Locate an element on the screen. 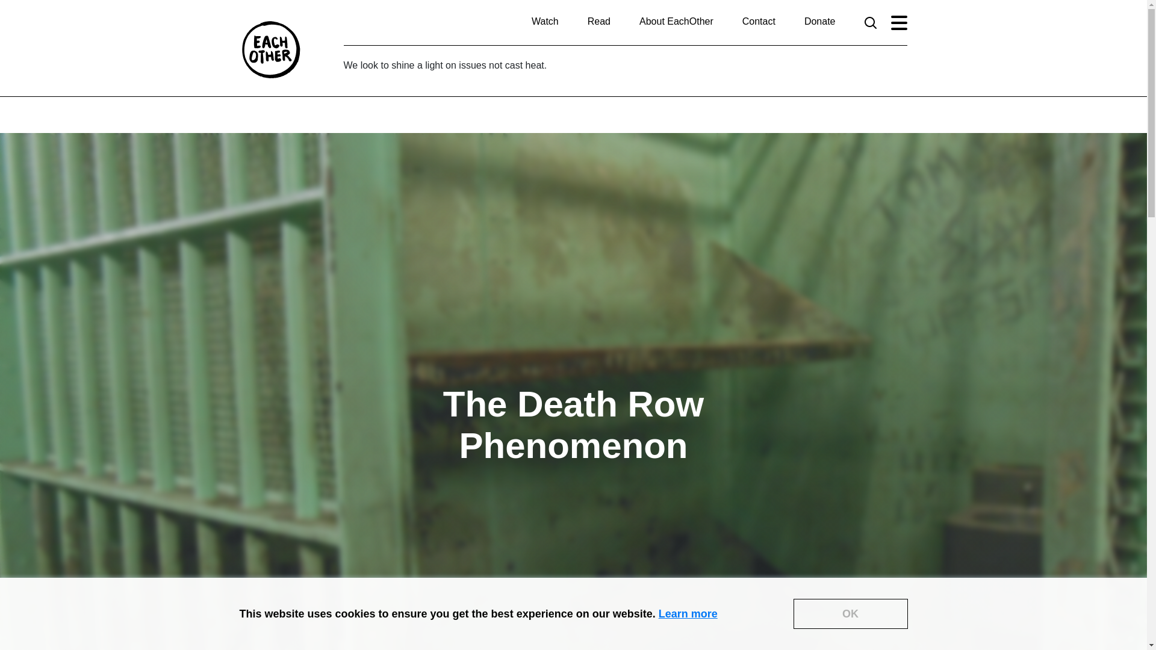 This screenshot has width=1156, height=650. Watch is located at coordinates (545, 21).